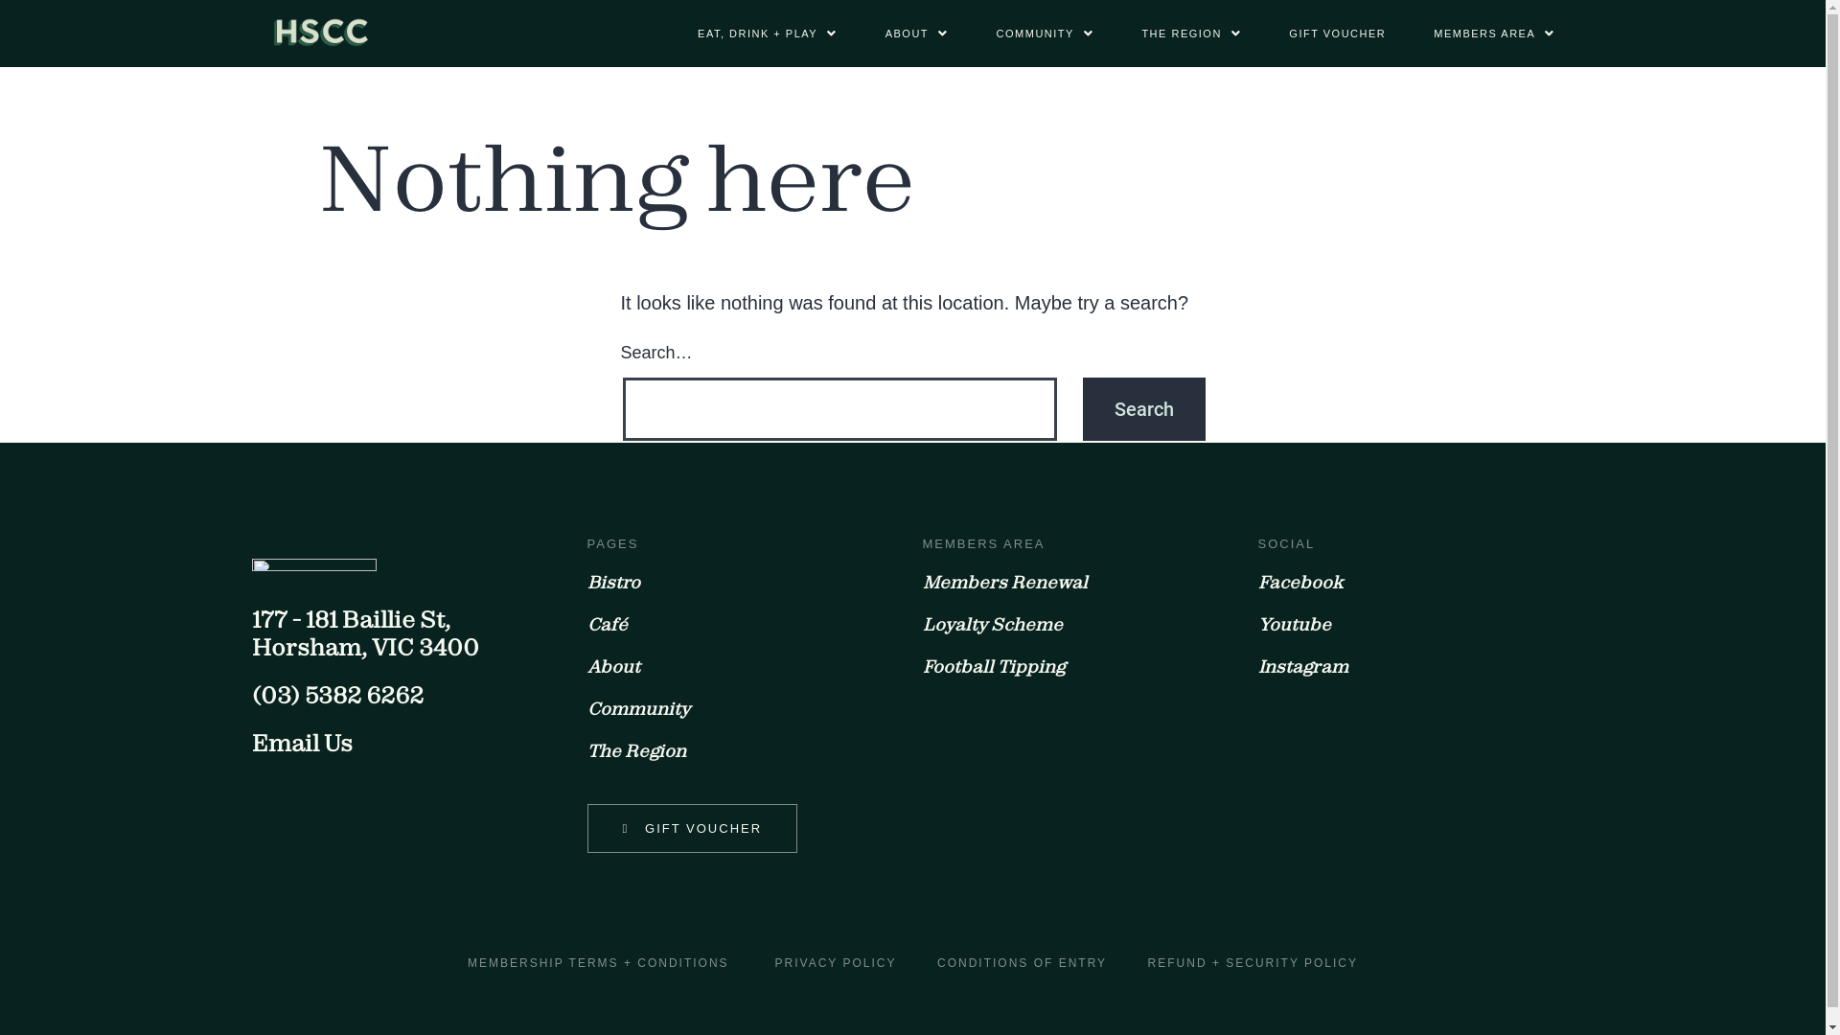 Image resolution: width=1840 pixels, height=1035 pixels. I want to click on Loyalty Scheme, so click(992, 625).